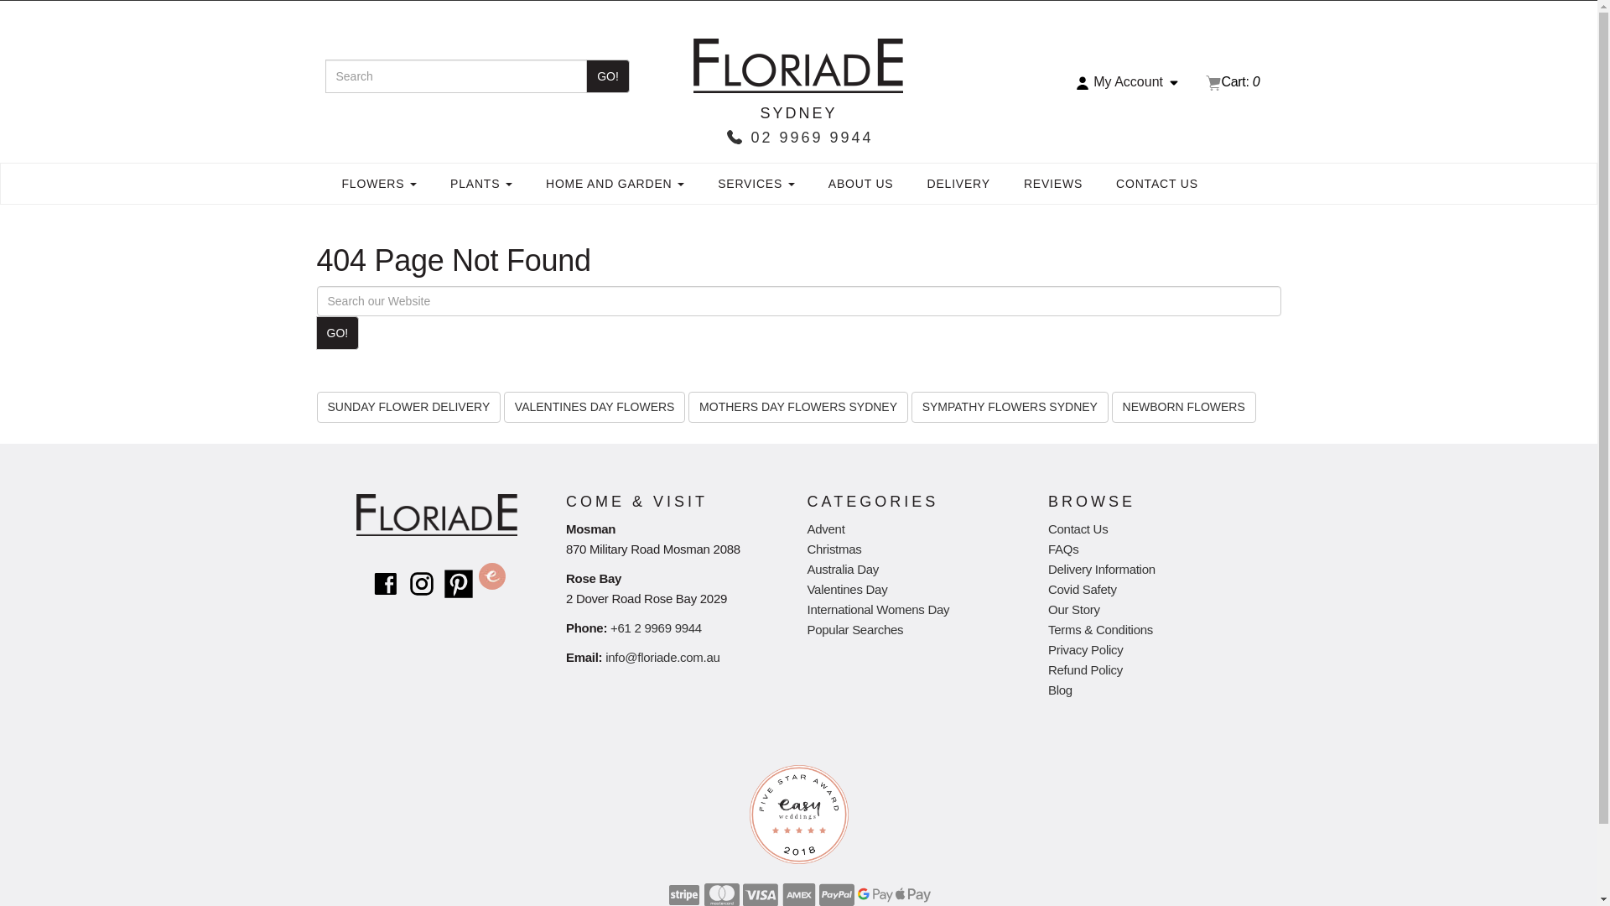 This screenshot has height=906, width=1610. I want to click on HOME AND GARDEN, so click(615, 184).